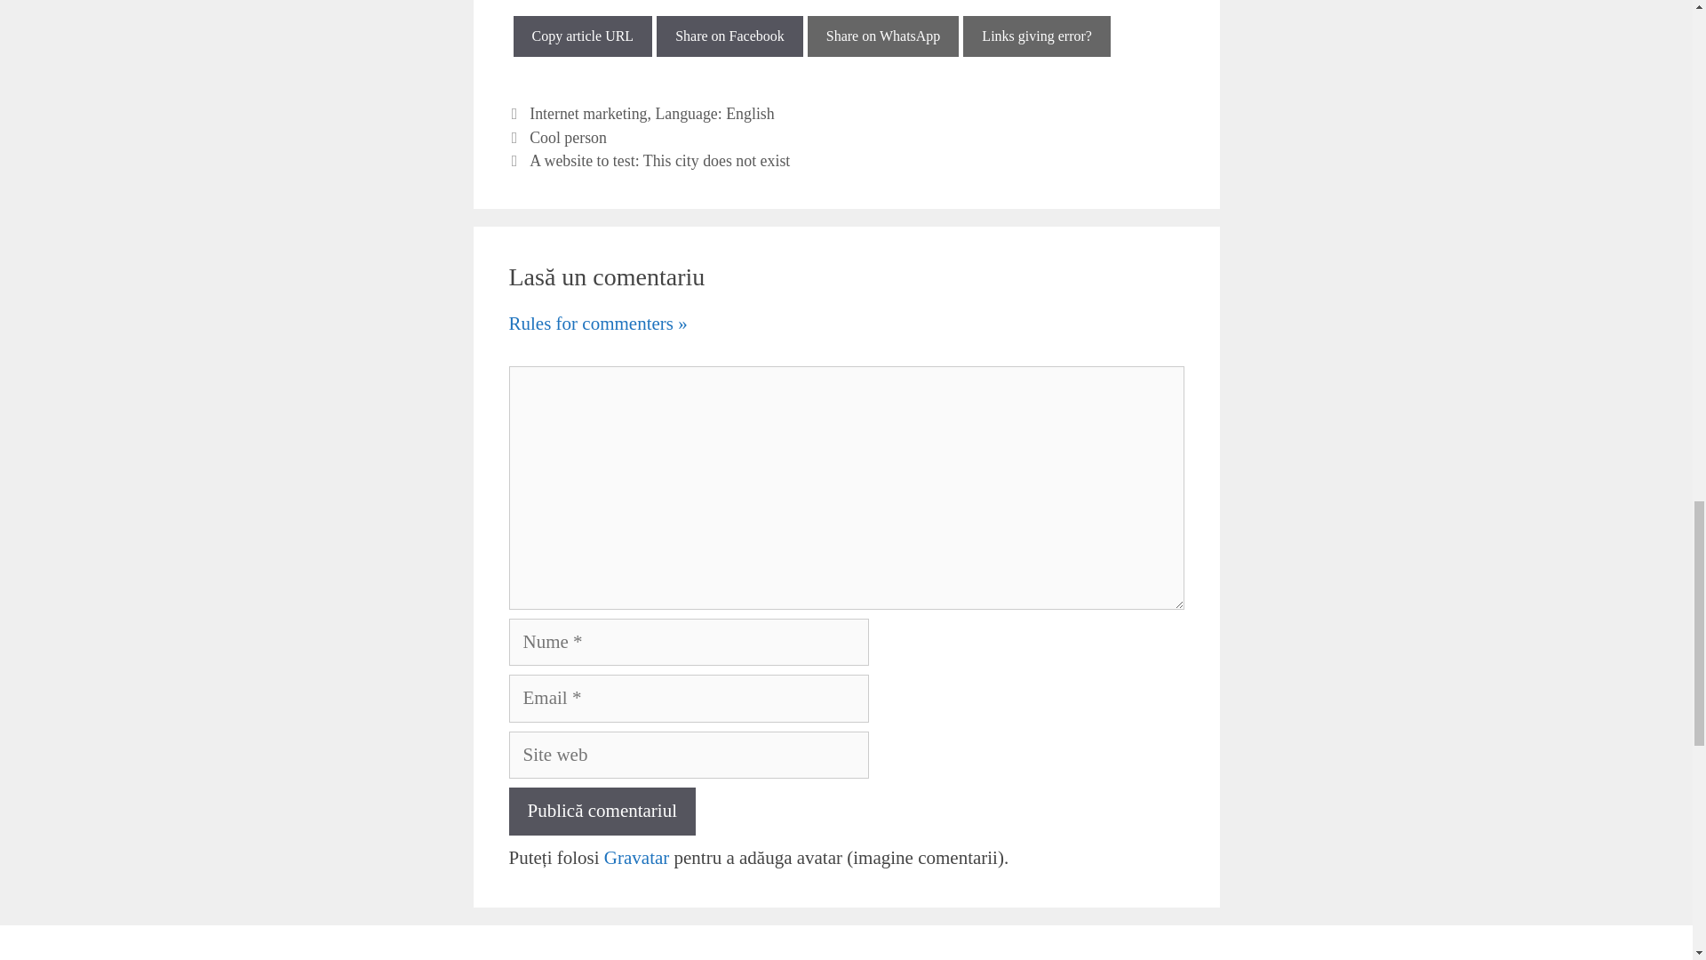 This screenshot has height=960, width=1706. What do you see at coordinates (636, 857) in the screenshot?
I see `Gravatar` at bounding box center [636, 857].